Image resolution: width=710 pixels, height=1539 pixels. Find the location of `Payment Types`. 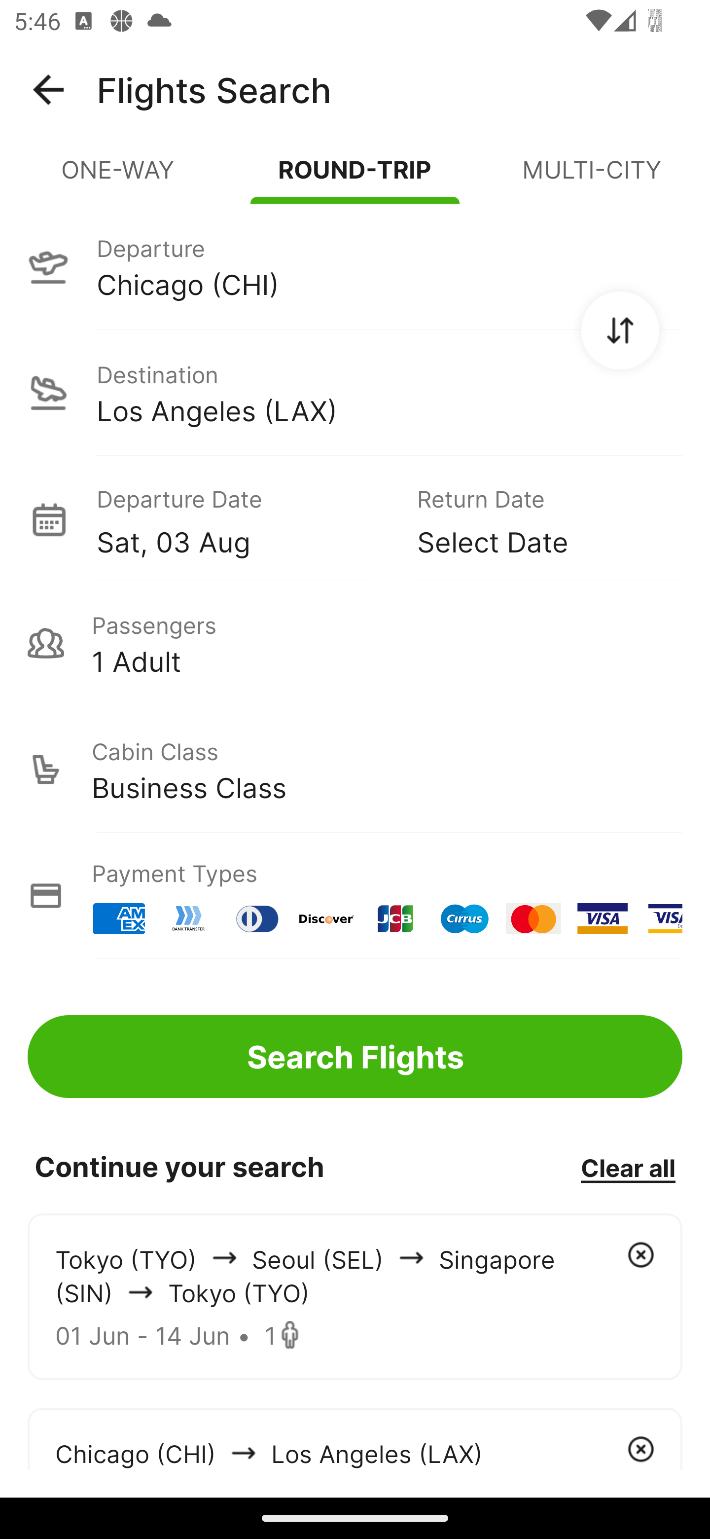

Payment Types is located at coordinates (355, 896).